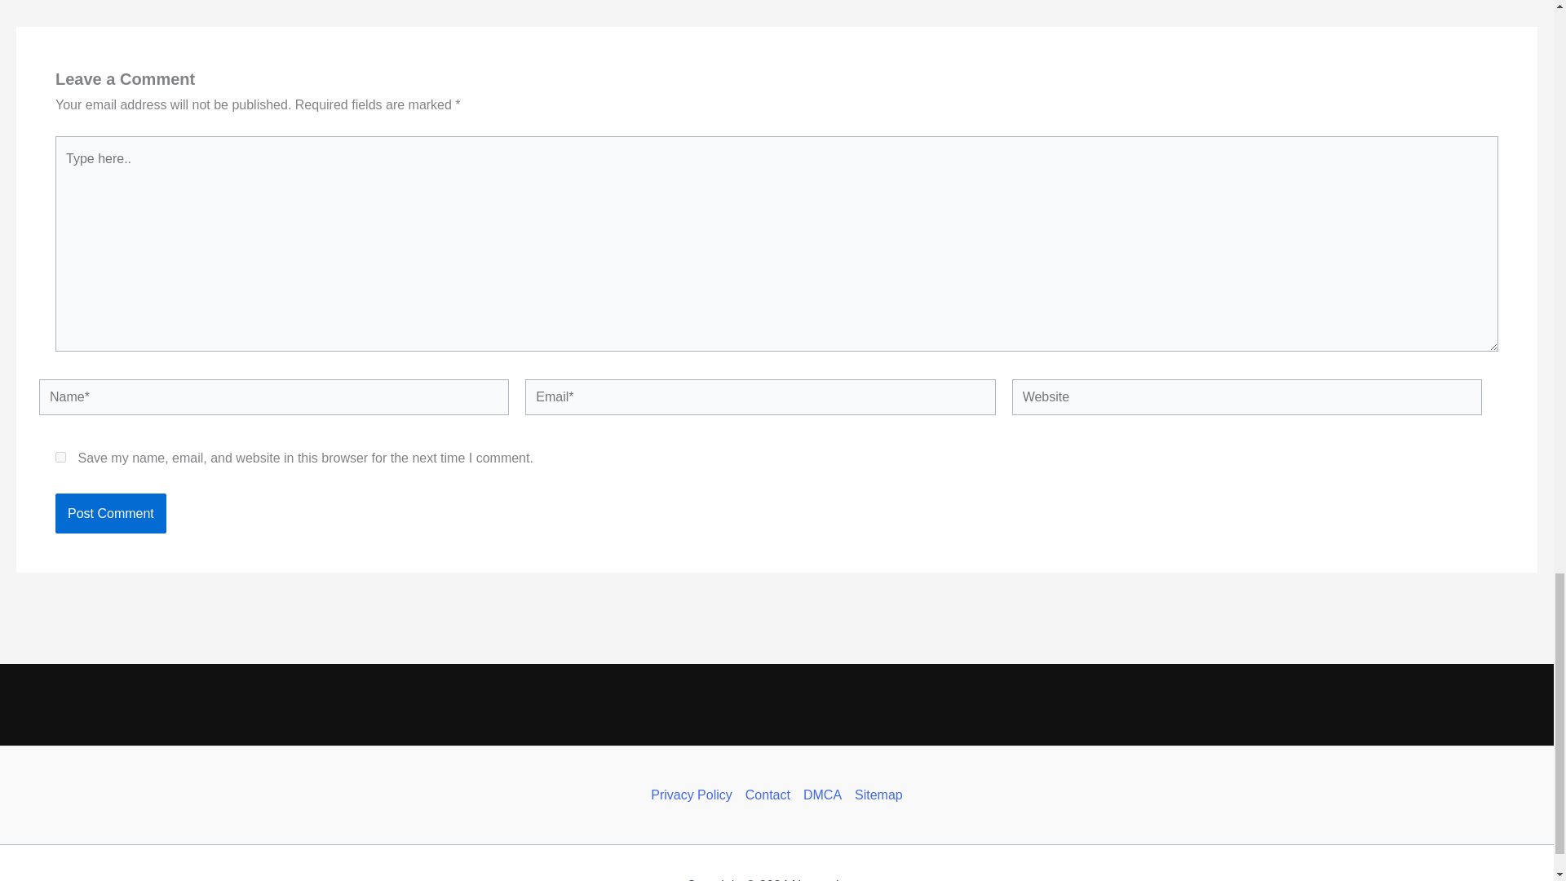  I want to click on DMCA, so click(822, 795).